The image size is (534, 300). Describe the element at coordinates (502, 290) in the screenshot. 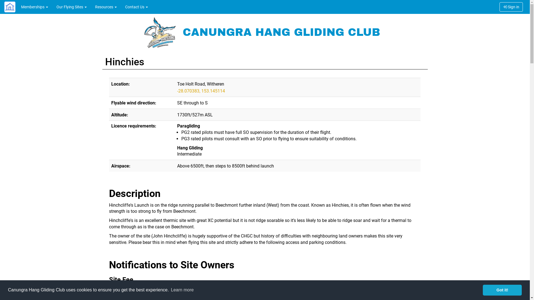

I see `Got it!` at that location.